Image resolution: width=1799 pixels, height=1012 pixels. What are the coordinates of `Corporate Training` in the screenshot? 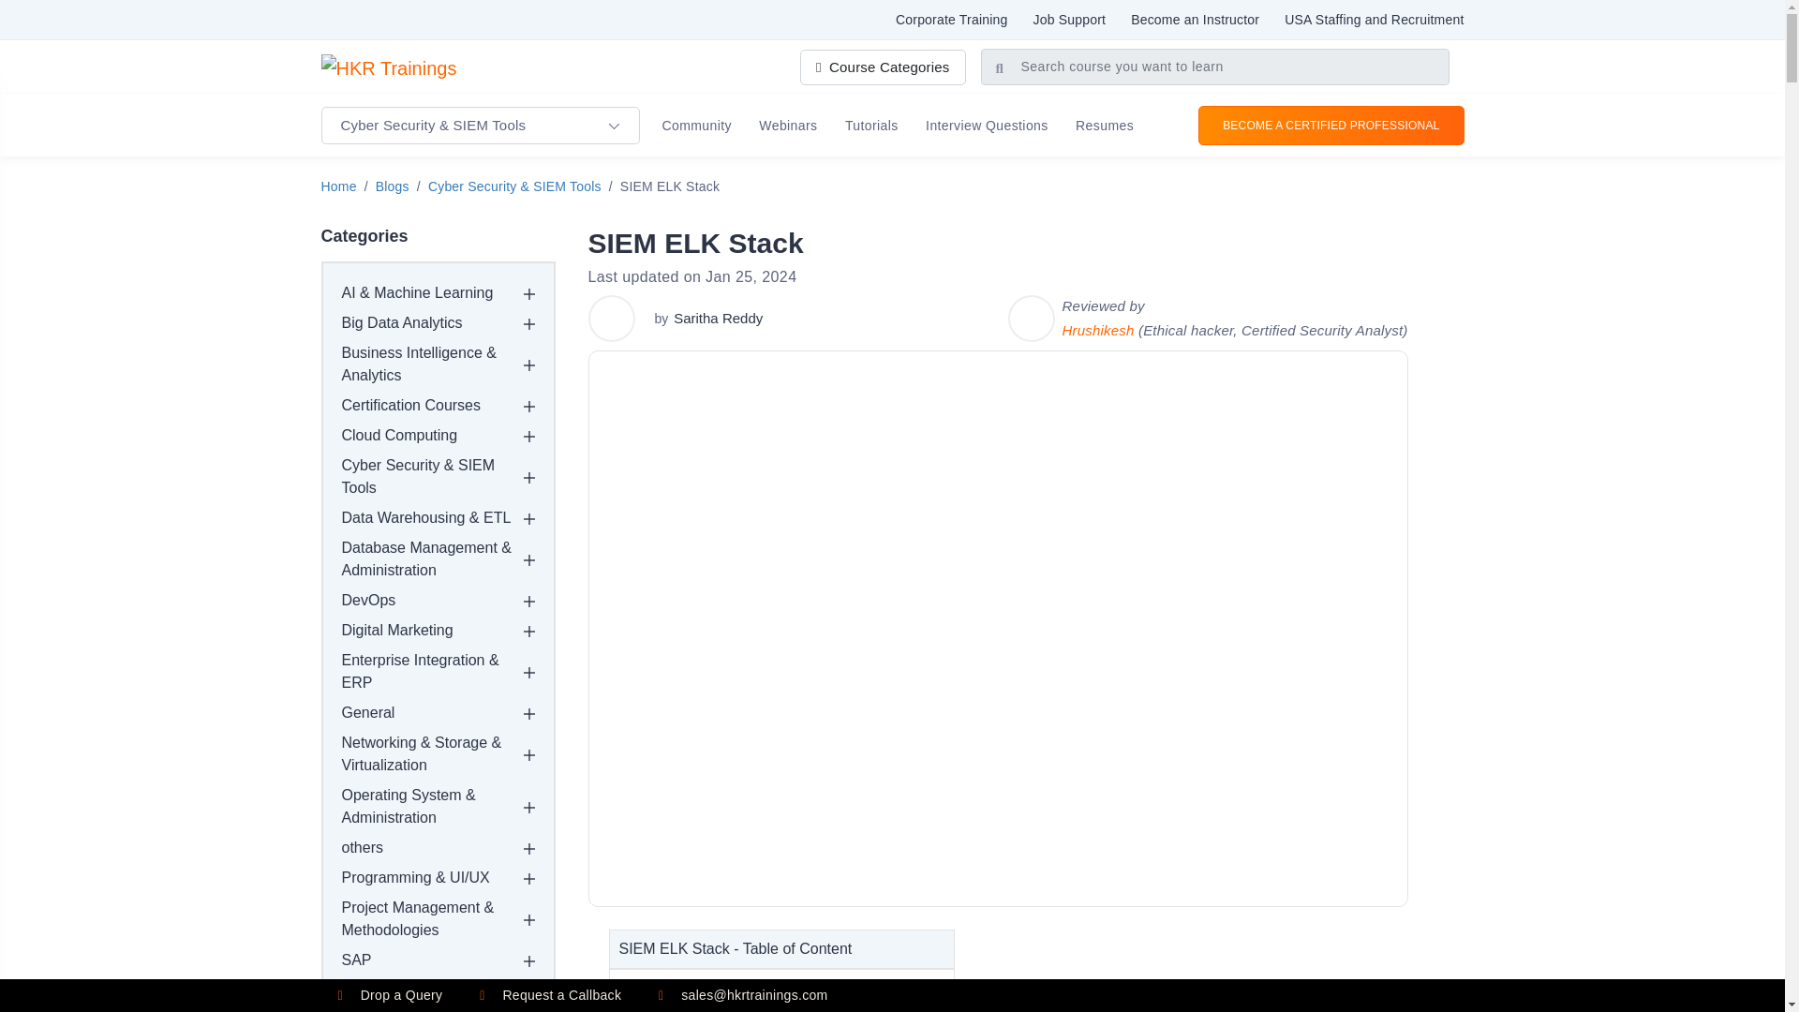 It's located at (952, 19).